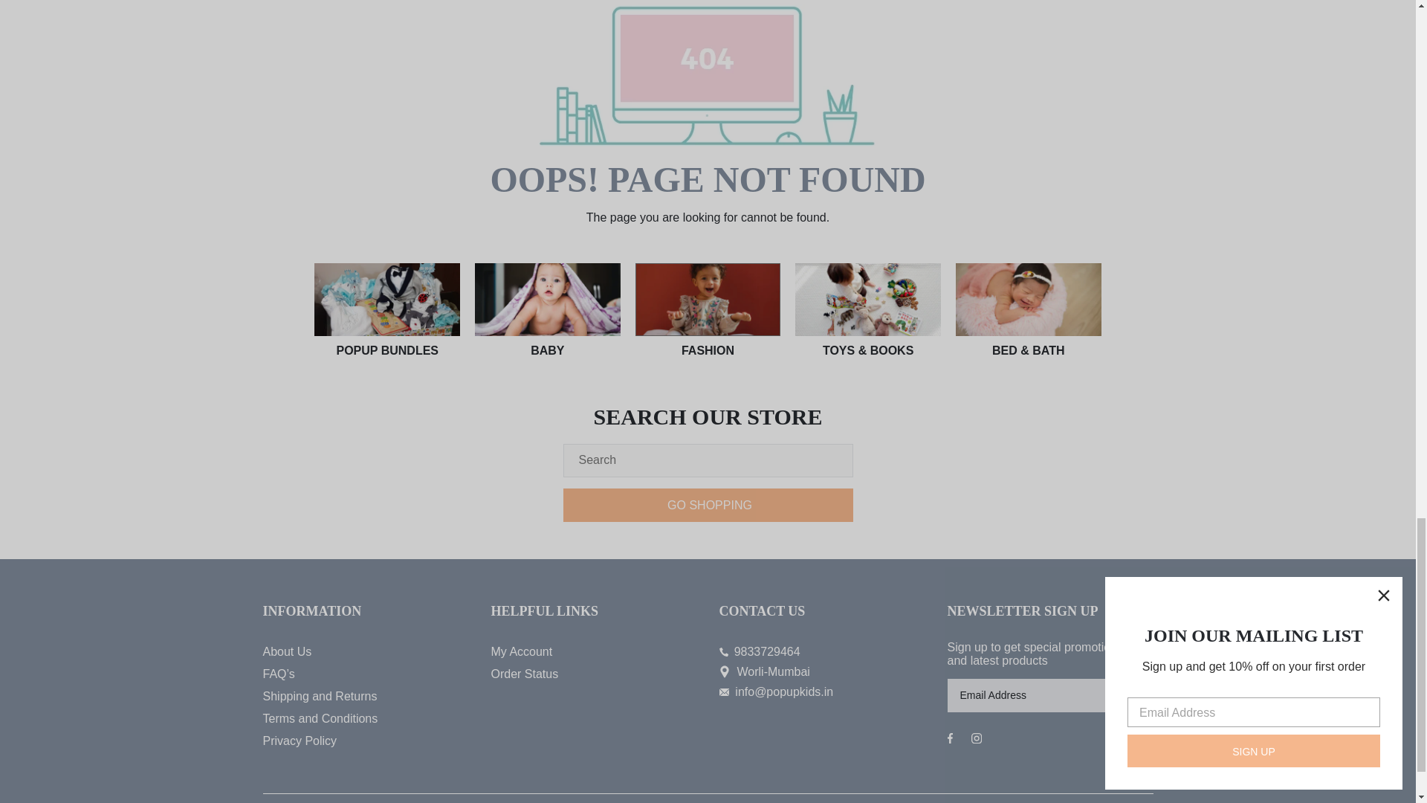  Describe the element at coordinates (822, 651) in the screenshot. I see `9833729464` at that location.